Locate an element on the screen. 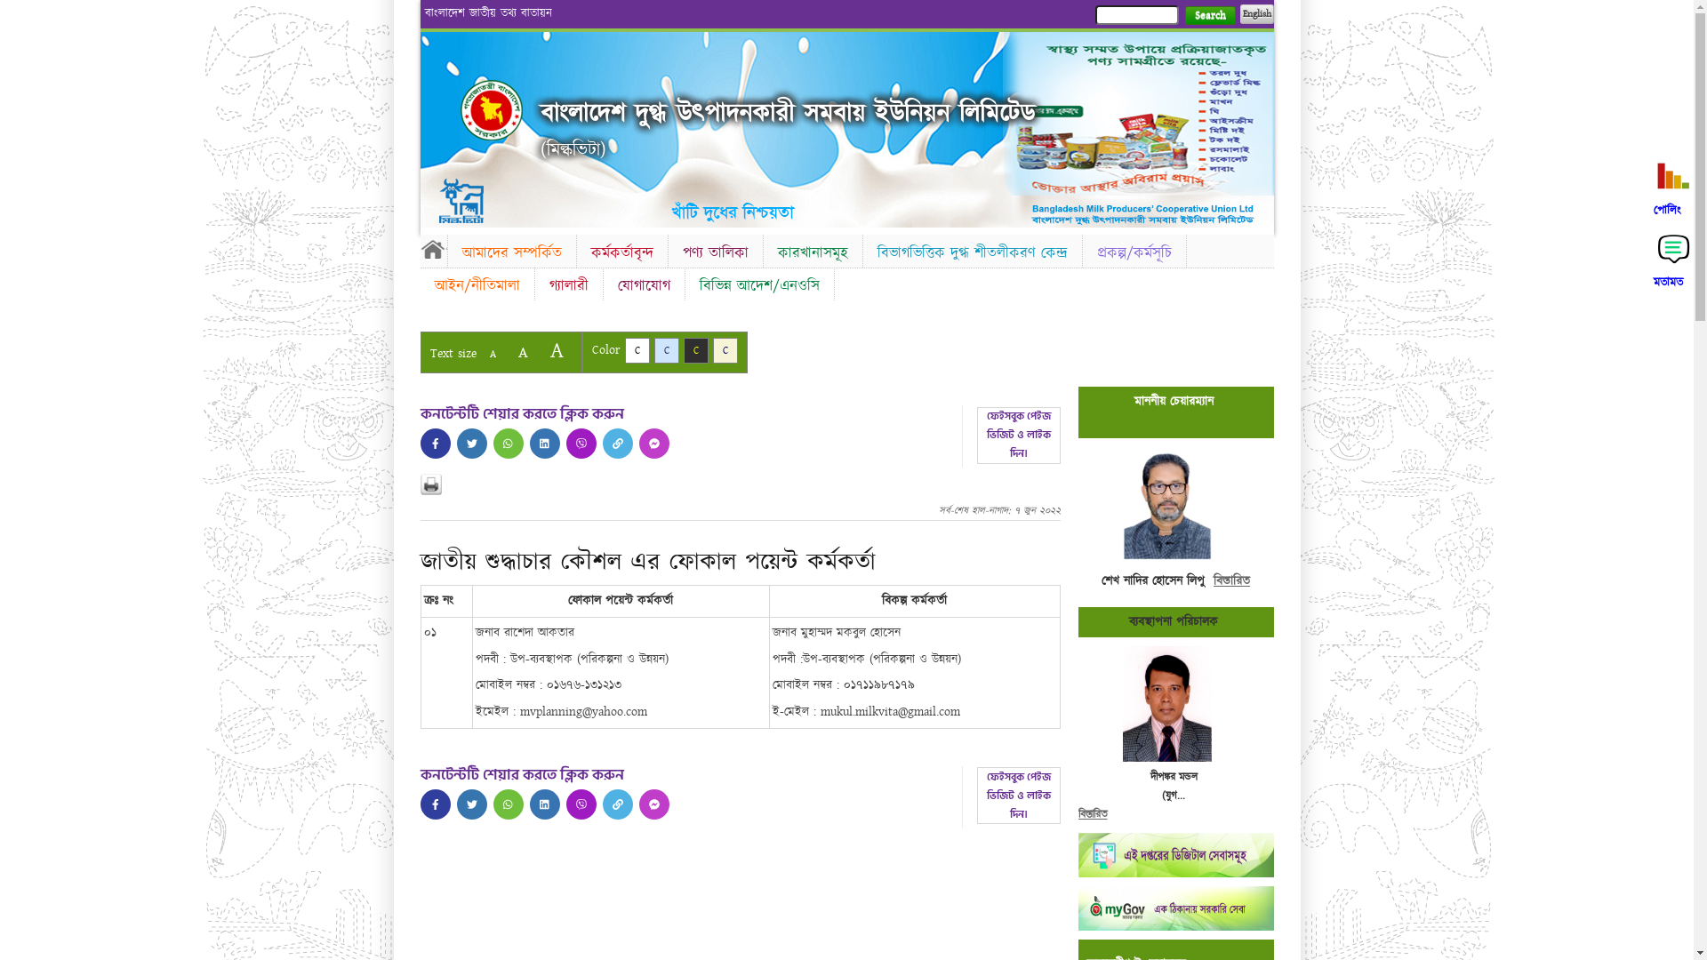 This screenshot has height=960, width=1707. C is located at coordinates (725, 350).